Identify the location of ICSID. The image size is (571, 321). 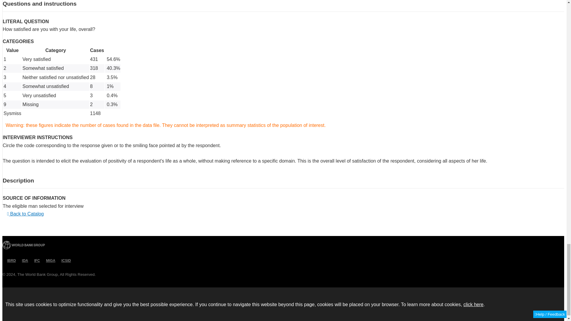
(65, 261).